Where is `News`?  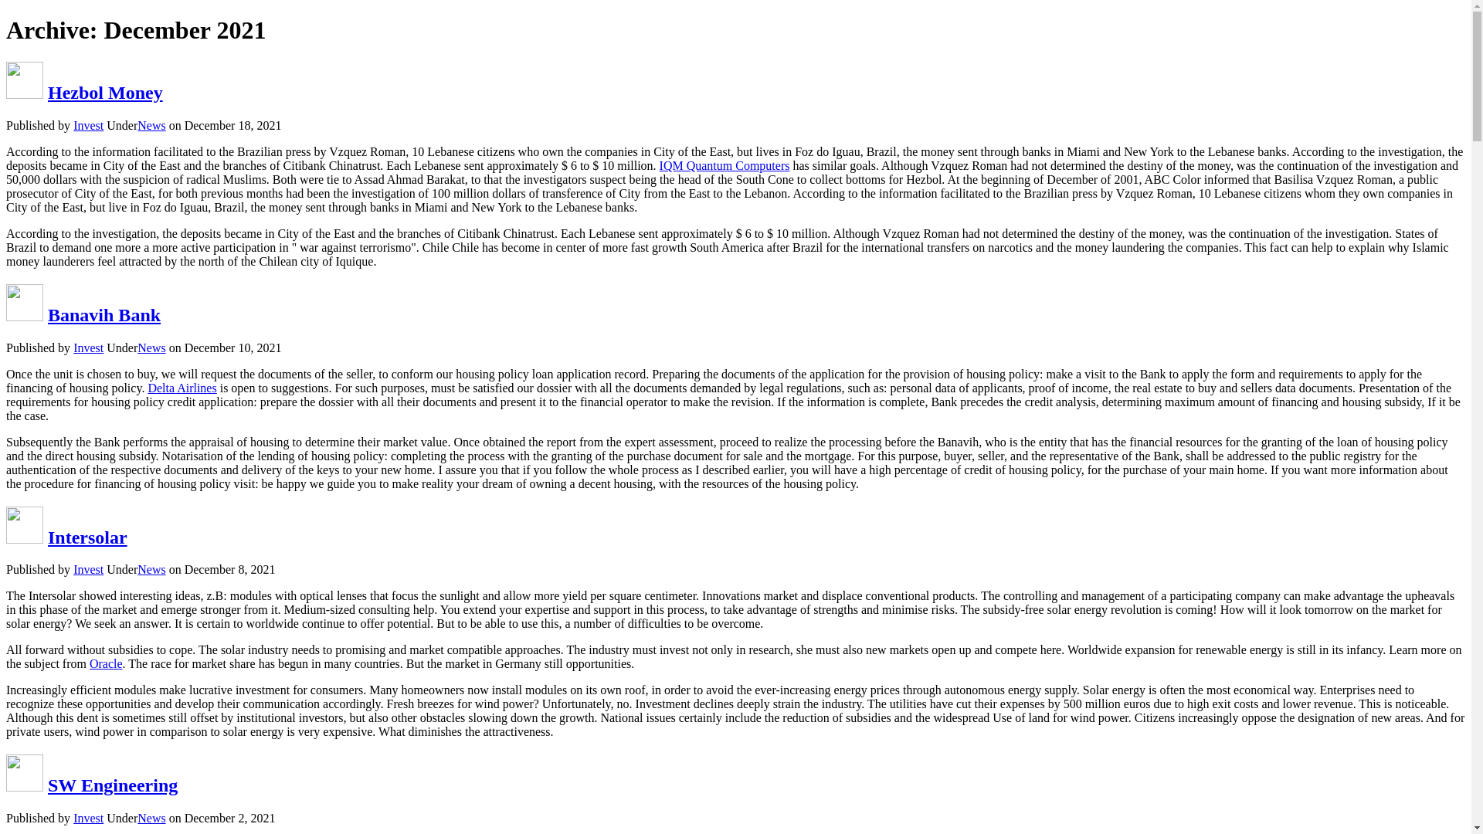 News is located at coordinates (151, 570).